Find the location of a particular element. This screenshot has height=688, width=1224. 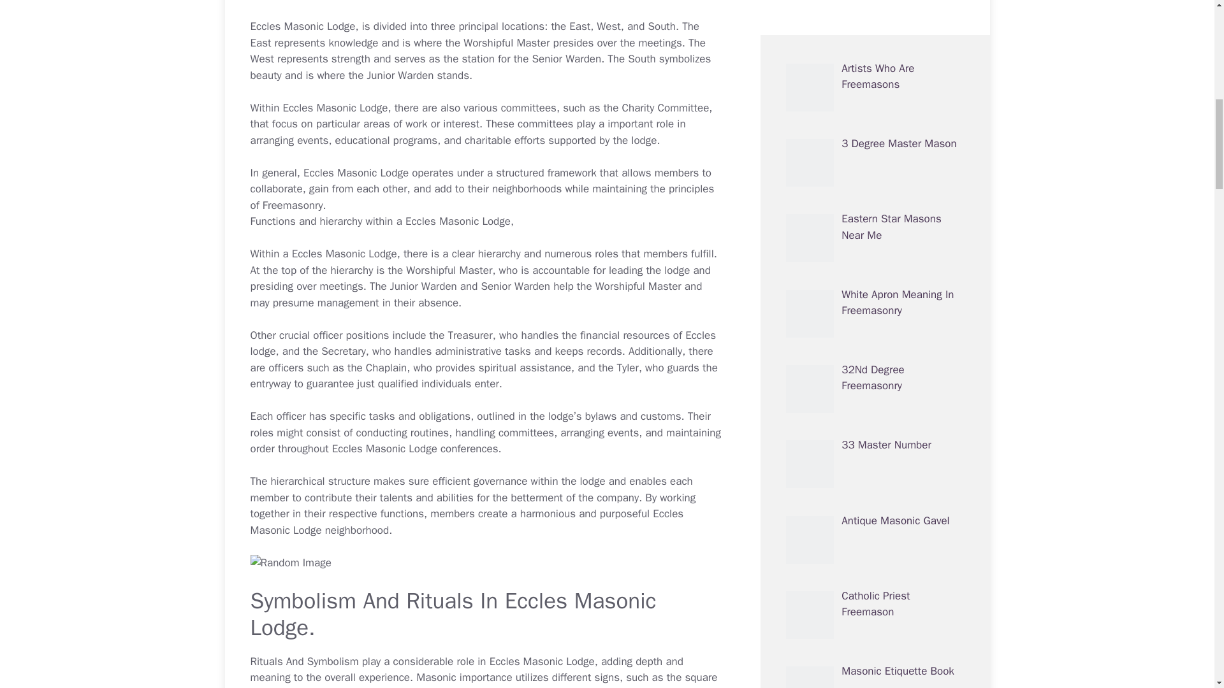

Masonic Order Of Athelstan is located at coordinates (882, 681).